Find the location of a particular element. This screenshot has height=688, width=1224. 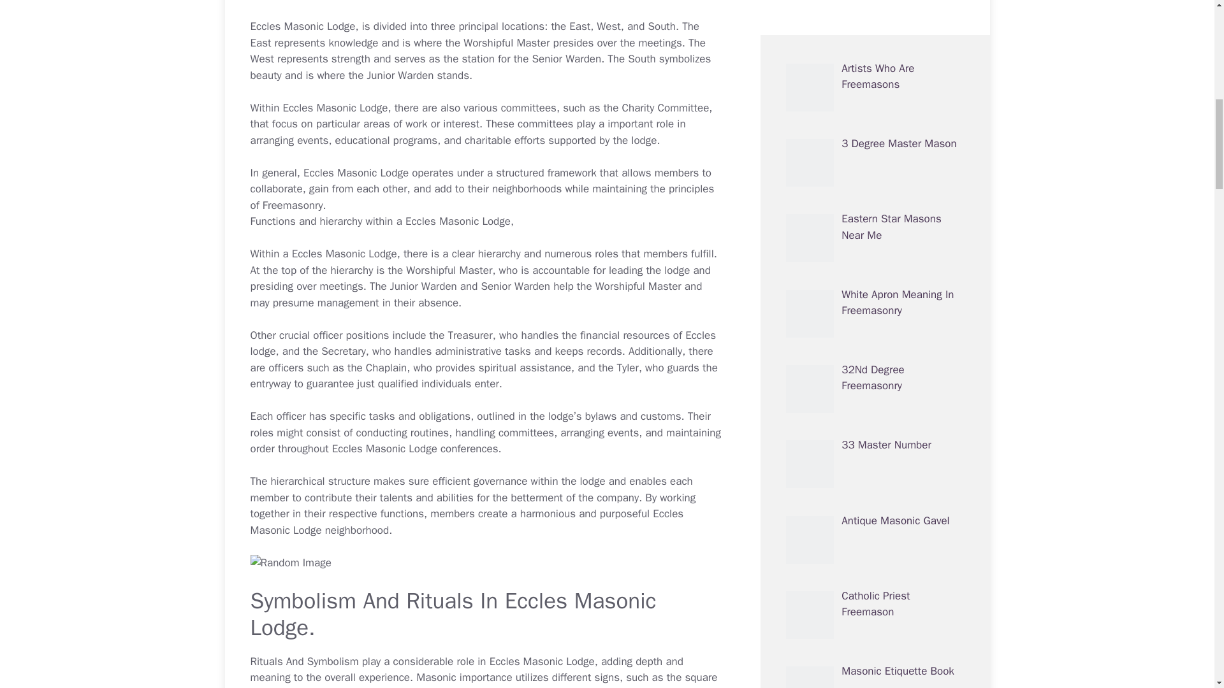

Masonic Order Of Athelstan is located at coordinates (882, 681).